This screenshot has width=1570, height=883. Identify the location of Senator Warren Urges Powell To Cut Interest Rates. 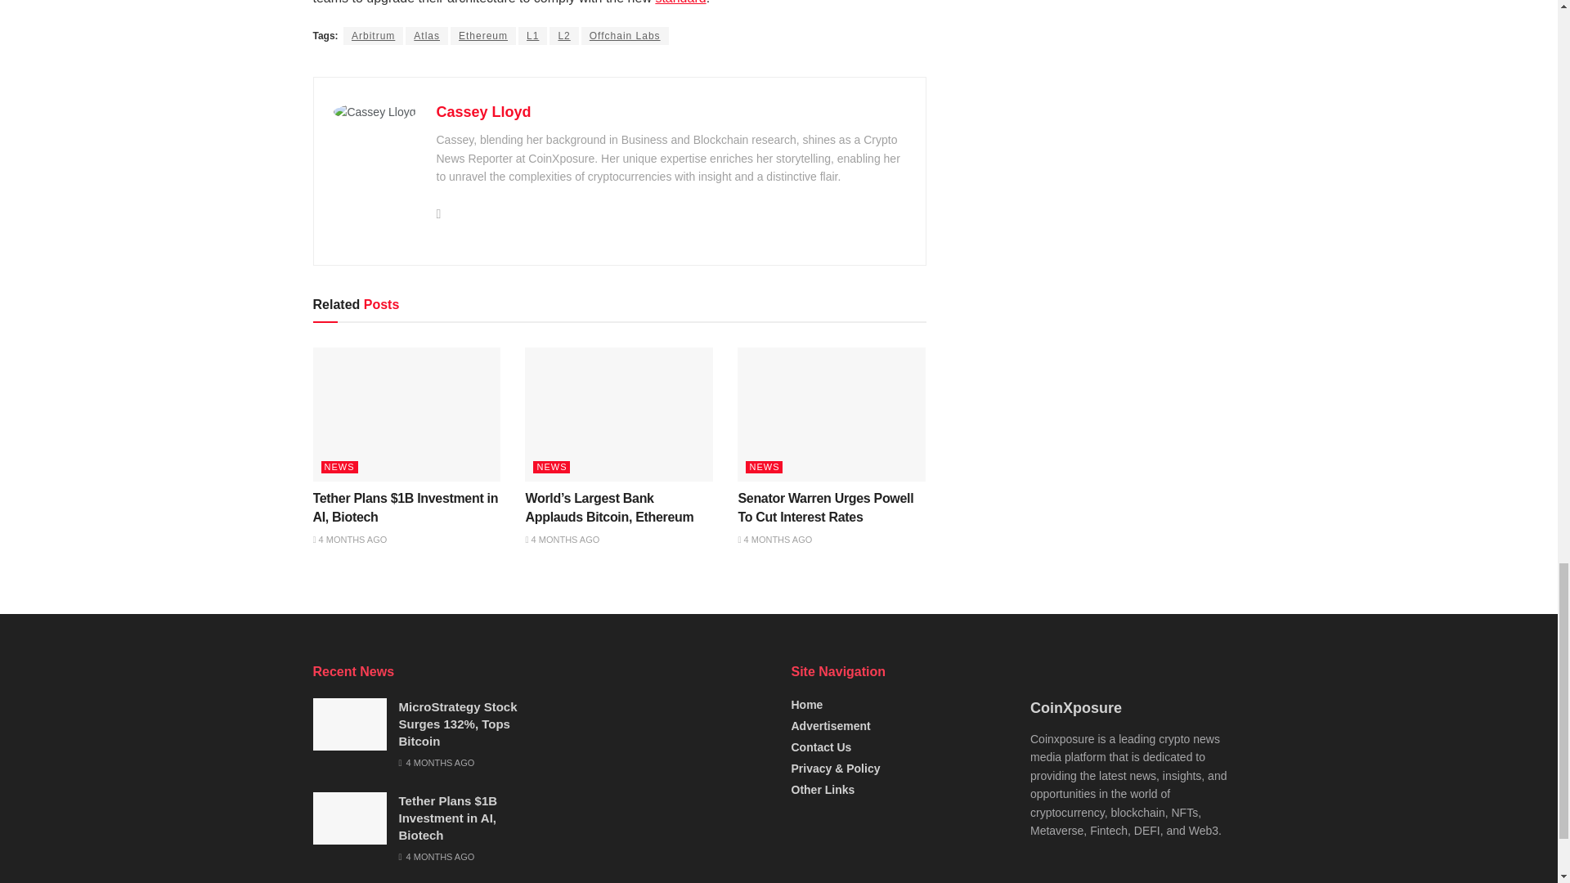
(832, 441).